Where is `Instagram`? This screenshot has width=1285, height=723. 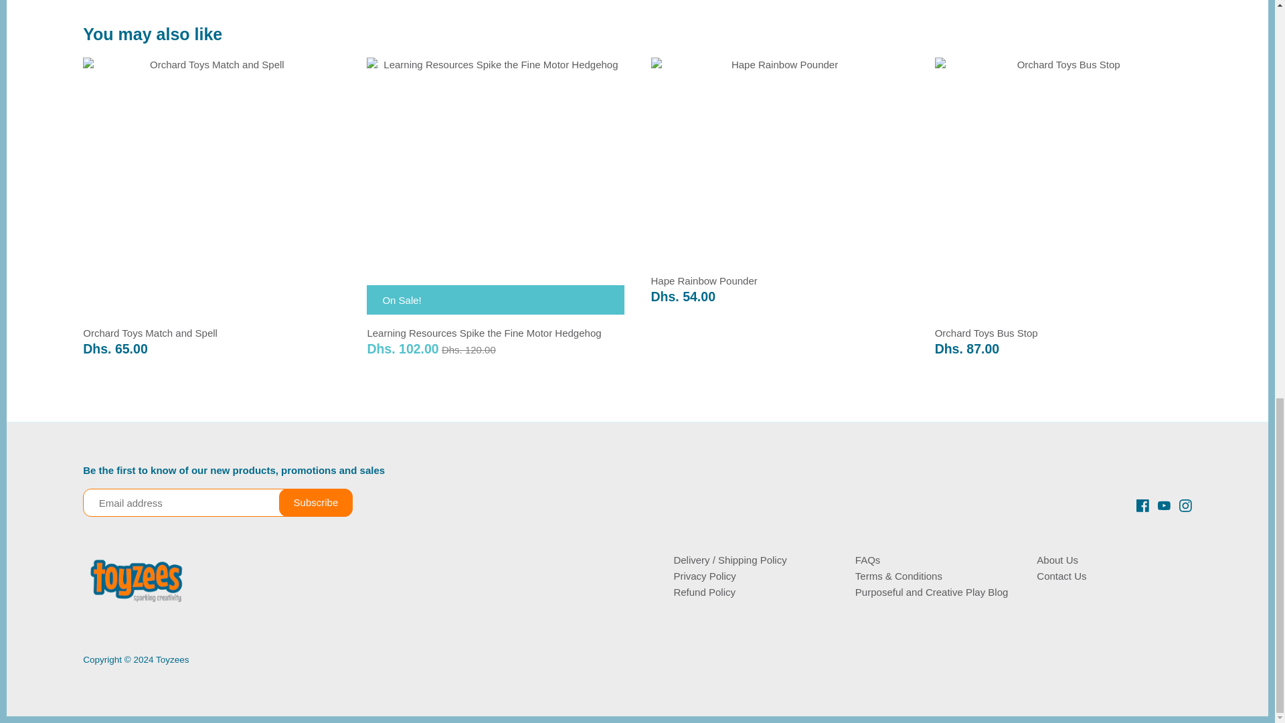 Instagram is located at coordinates (1186, 504).